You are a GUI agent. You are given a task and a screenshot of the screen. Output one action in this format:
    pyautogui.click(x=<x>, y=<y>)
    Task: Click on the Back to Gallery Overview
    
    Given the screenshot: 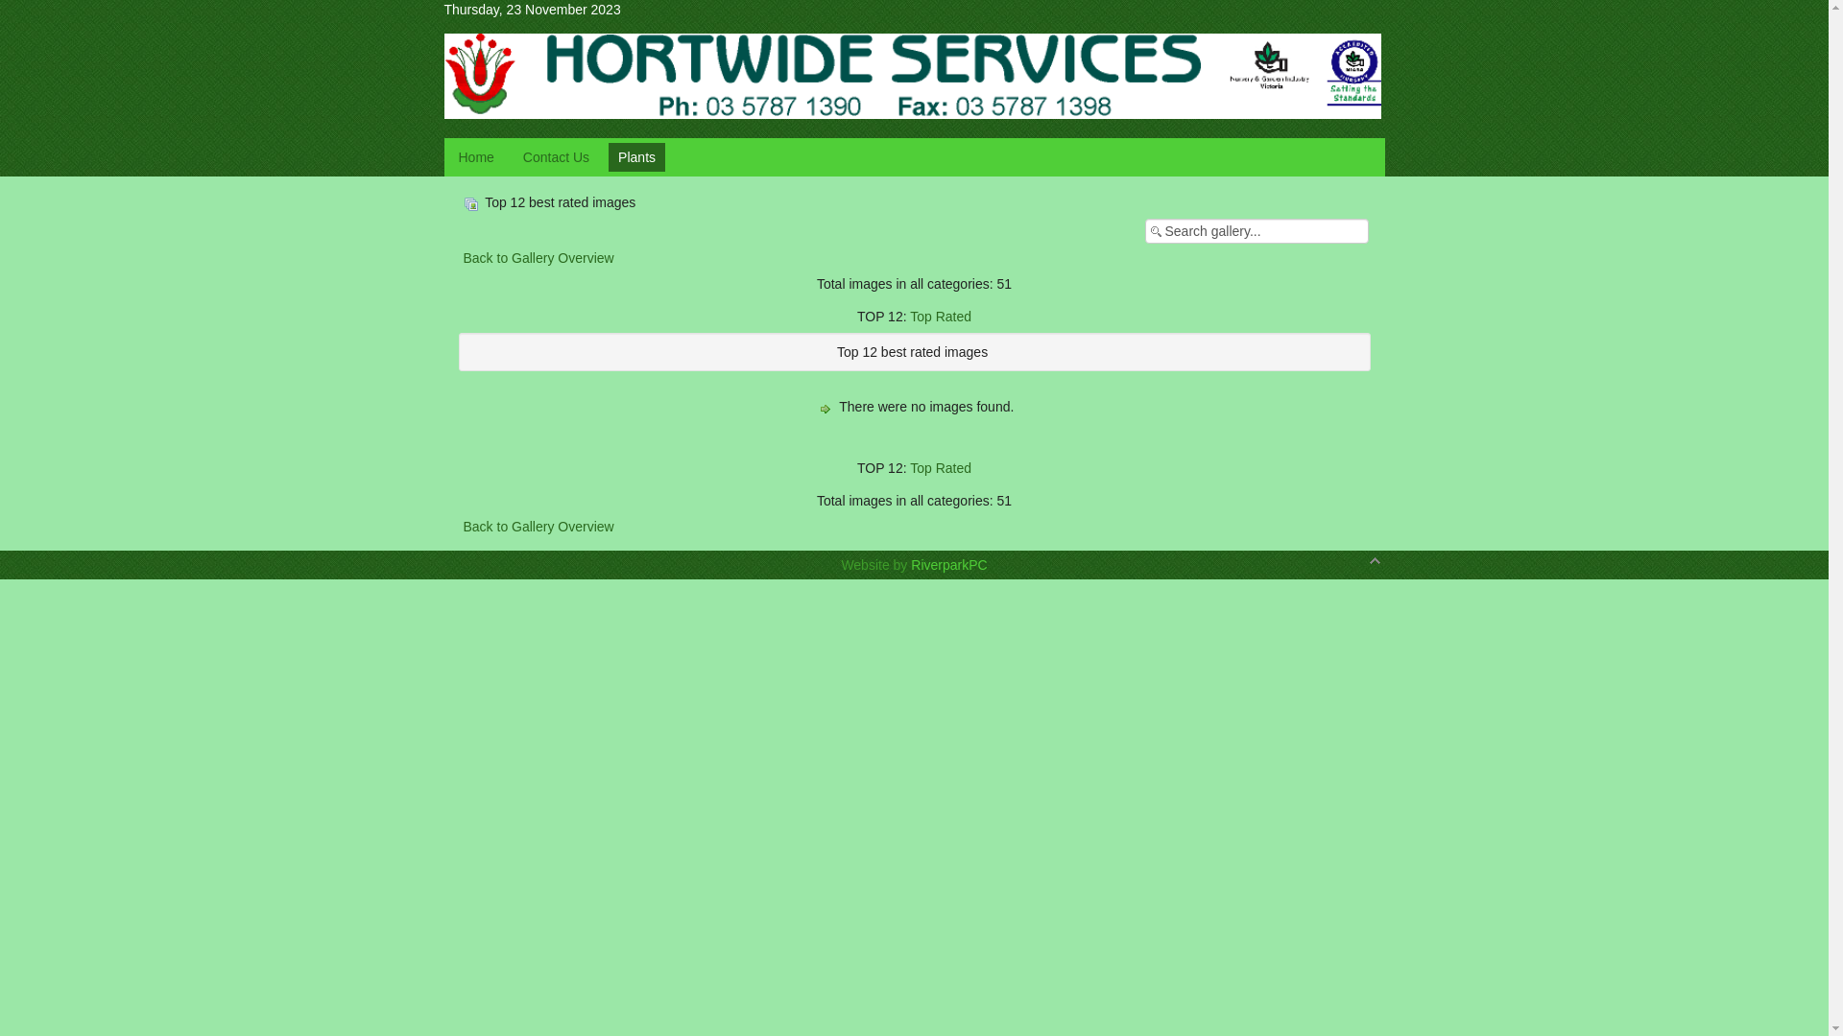 What is the action you would take?
    pyautogui.click(x=538, y=258)
    